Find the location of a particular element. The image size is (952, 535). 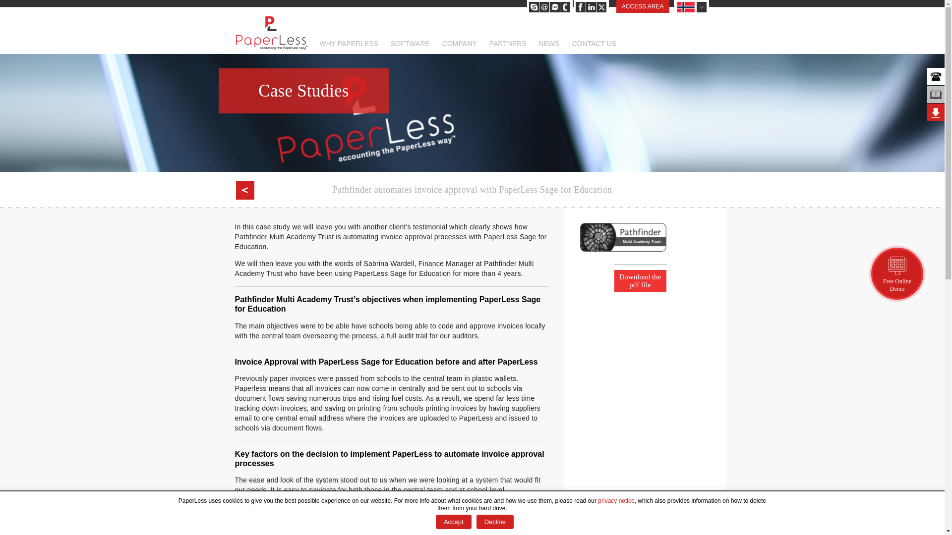

ACCESS AREA is located at coordinates (643, 6).